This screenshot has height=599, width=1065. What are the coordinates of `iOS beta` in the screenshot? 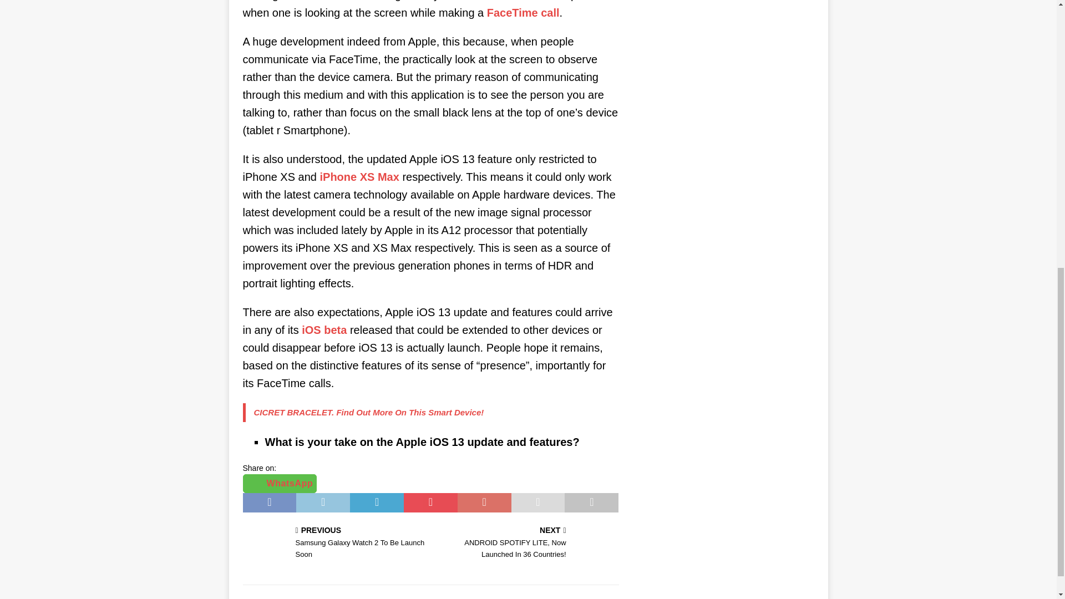 It's located at (324, 329).